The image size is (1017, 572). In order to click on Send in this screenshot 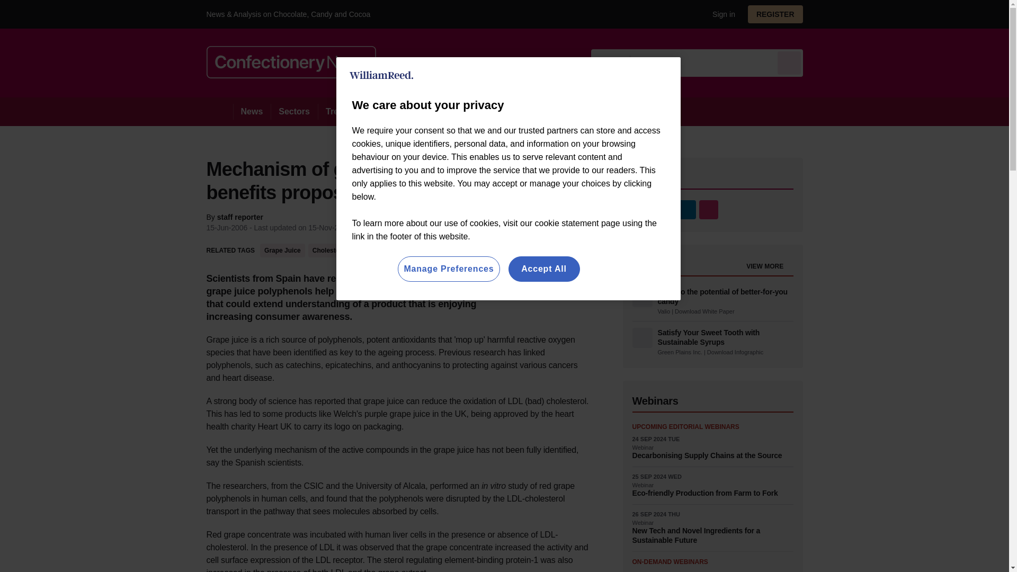, I will do `click(789, 62)`.